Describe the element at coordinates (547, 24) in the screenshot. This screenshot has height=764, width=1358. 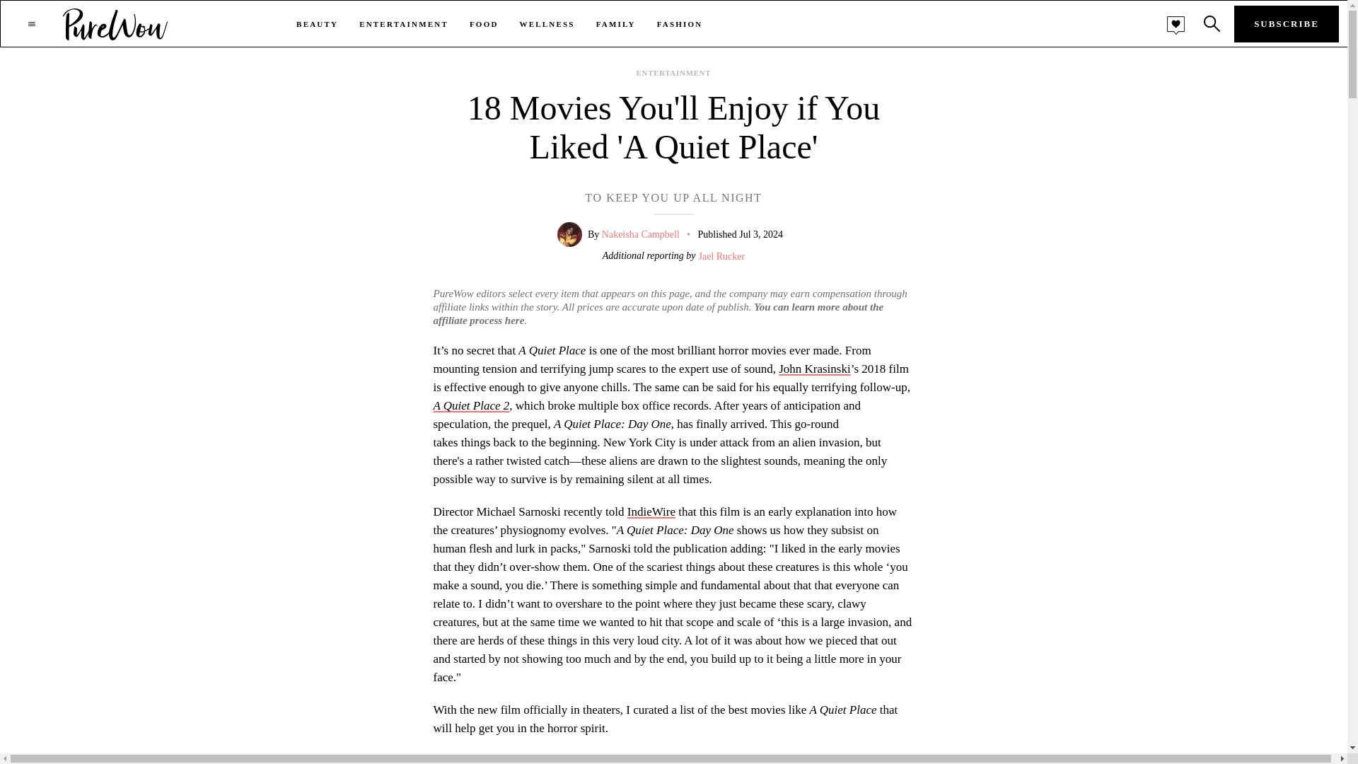
I see `WELLNESS` at that location.